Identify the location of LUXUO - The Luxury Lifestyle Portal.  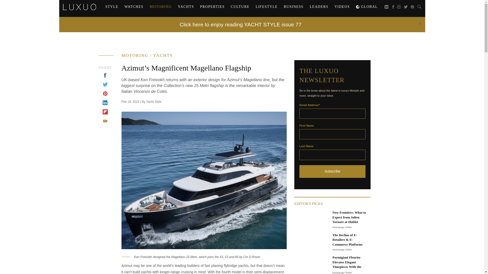
(79, 6).